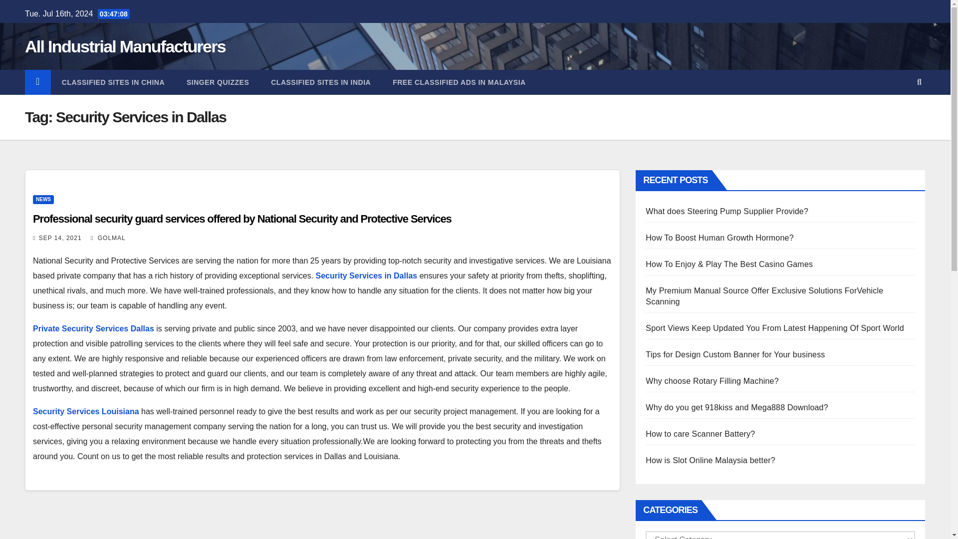  I want to click on Why do you get 918kiss and Mega888 Download?, so click(736, 407).